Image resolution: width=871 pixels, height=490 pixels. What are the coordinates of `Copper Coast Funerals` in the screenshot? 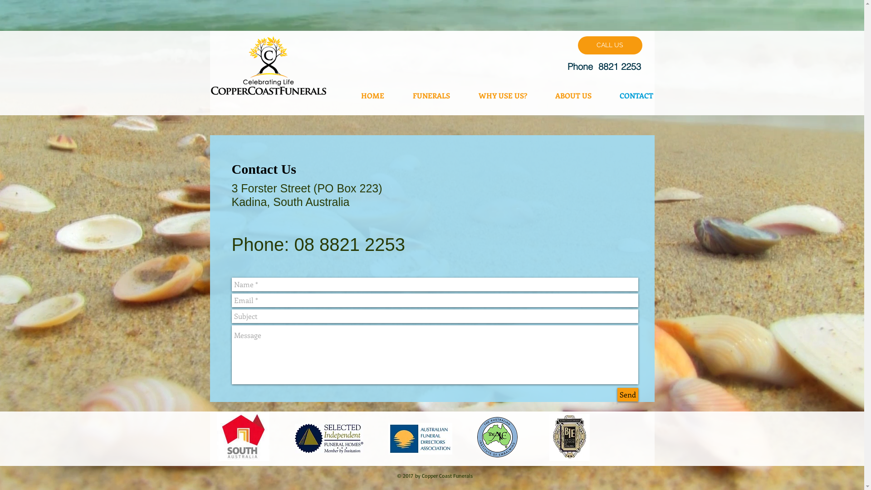 It's located at (269, 65).